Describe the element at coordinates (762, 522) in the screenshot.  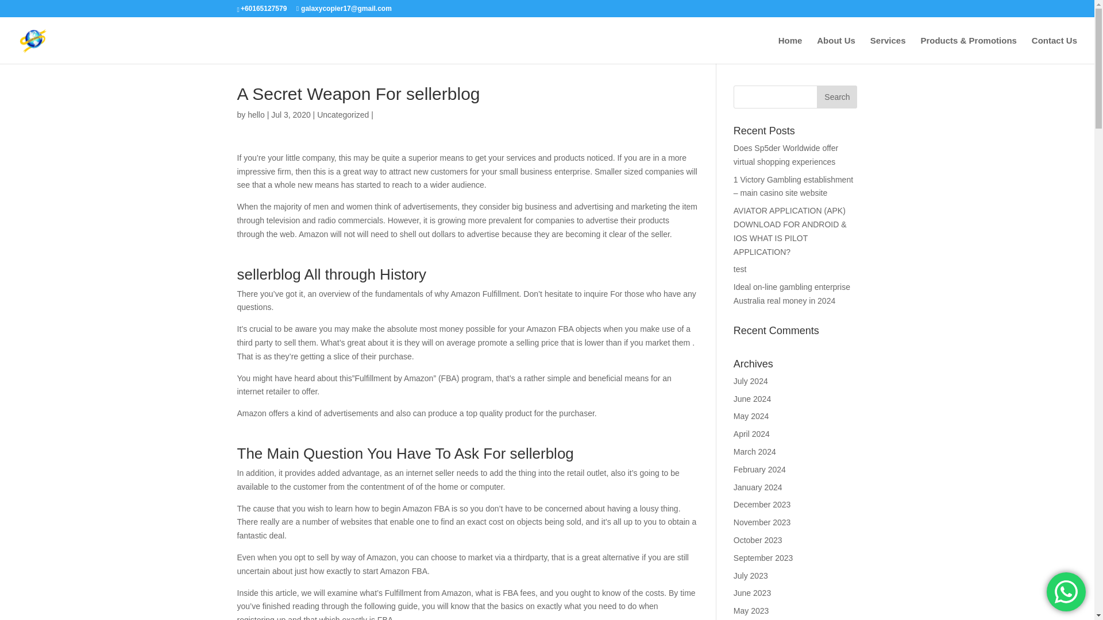
I see `November 2023` at that location.